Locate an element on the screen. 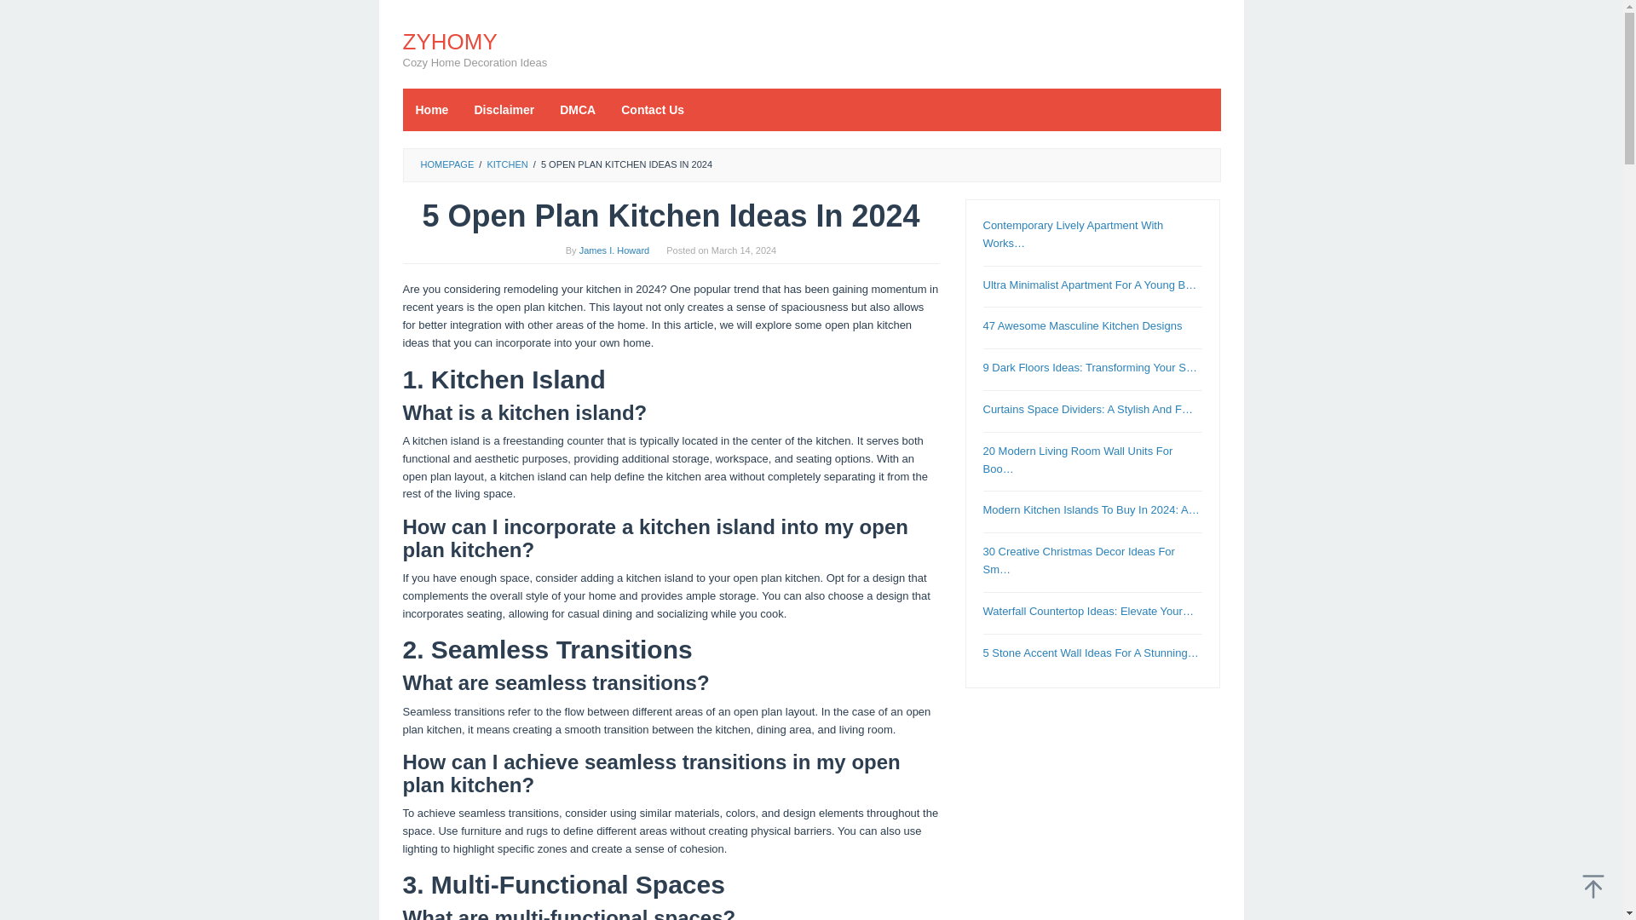 This screenshot has width=1636, height=920. DMCA is located at coordinates (578, 109).